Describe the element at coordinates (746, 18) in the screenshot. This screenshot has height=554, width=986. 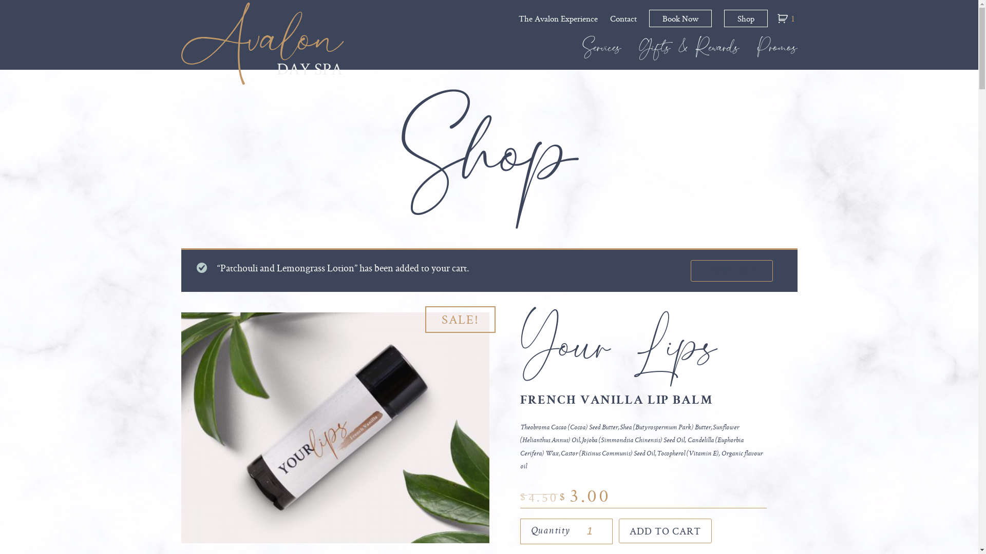
I see `Shop` at that location.